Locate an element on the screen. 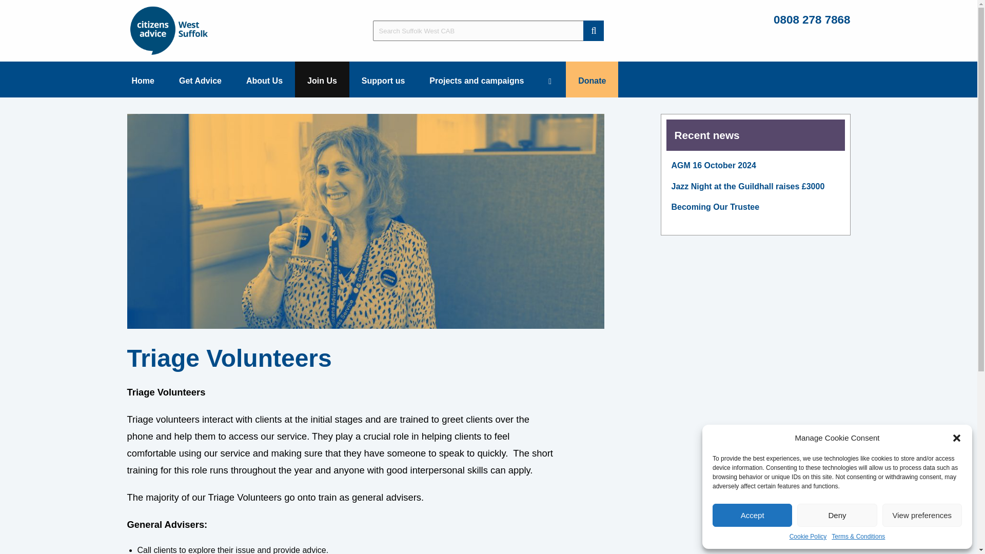 The width and height of the screenshot is (985, 554). Search is located at coordinates (593, 30).